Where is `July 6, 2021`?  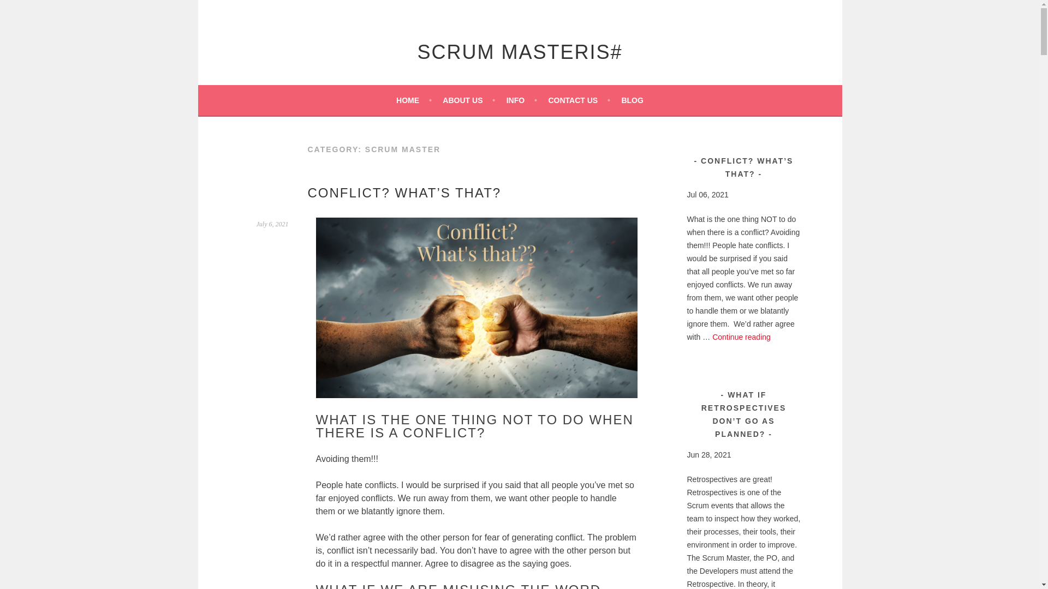 July 6, 2021 is located at coordinates (273, 224).